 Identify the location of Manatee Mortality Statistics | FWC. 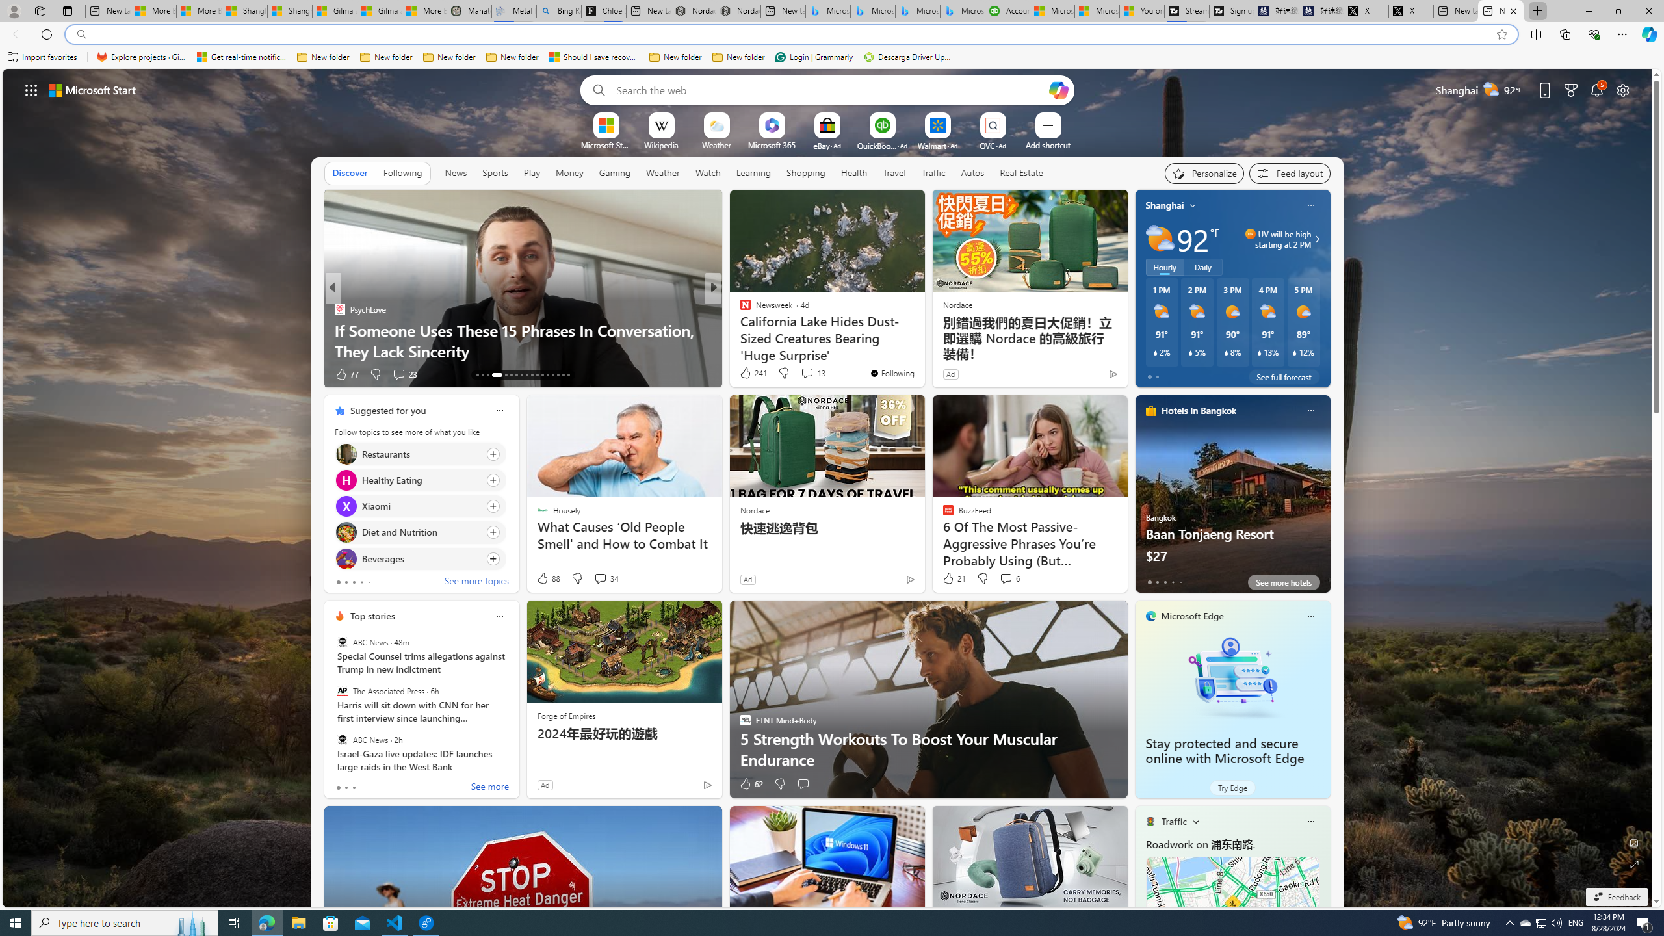
(469, 11).